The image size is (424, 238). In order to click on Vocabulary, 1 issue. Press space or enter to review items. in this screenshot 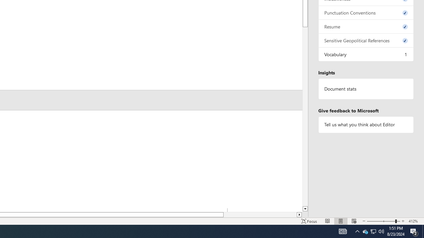, I will do `click(366, 54)`.